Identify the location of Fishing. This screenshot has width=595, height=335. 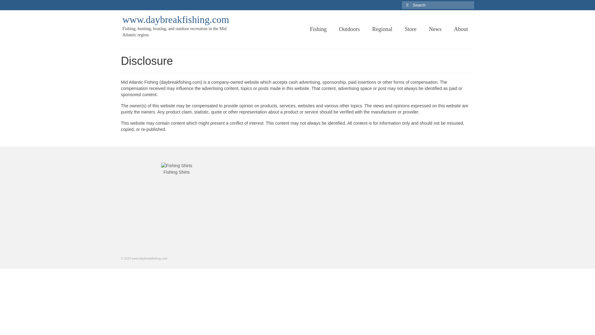
(318, 29).